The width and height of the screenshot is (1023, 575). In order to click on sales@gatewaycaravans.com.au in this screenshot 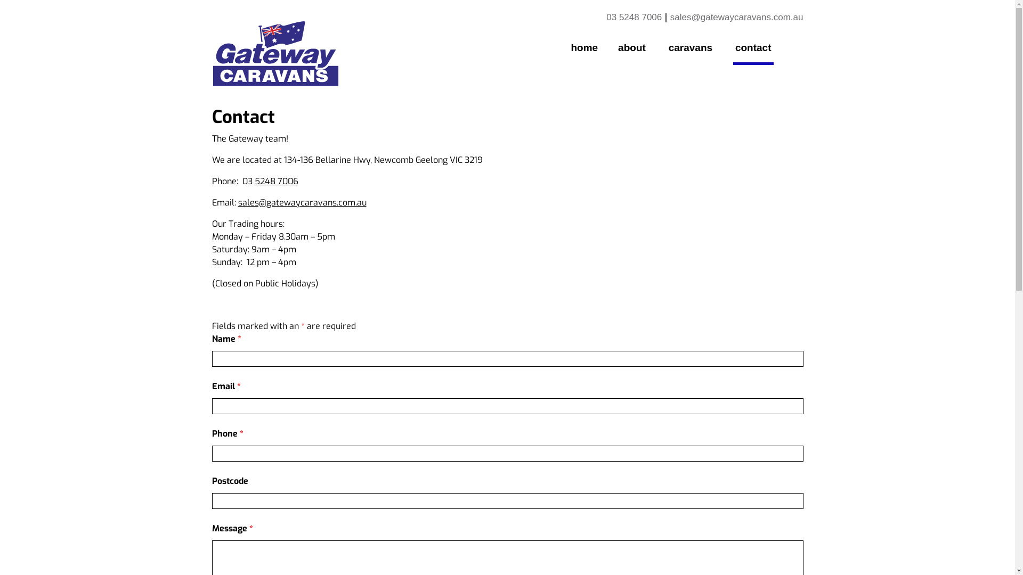, I will do `click(302, 202)`.